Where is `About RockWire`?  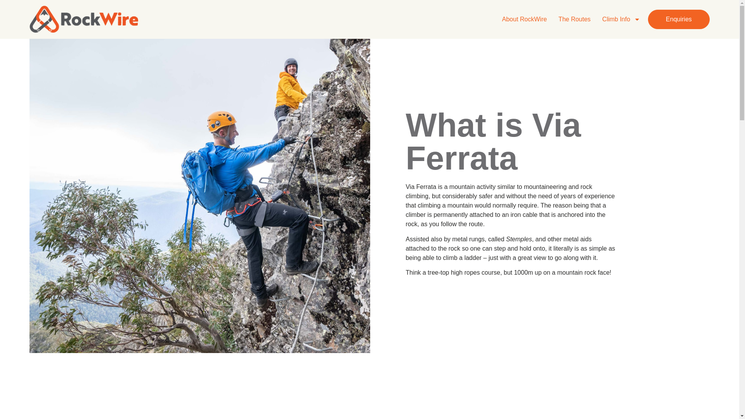
About RockWire is located at coordinates (525, 19).